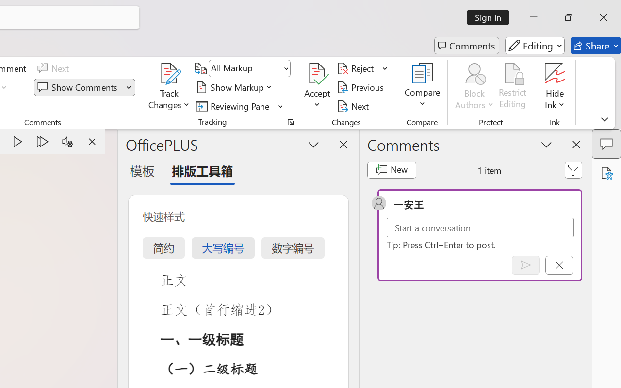  I want to click on Track Changes, so click(169, 87).